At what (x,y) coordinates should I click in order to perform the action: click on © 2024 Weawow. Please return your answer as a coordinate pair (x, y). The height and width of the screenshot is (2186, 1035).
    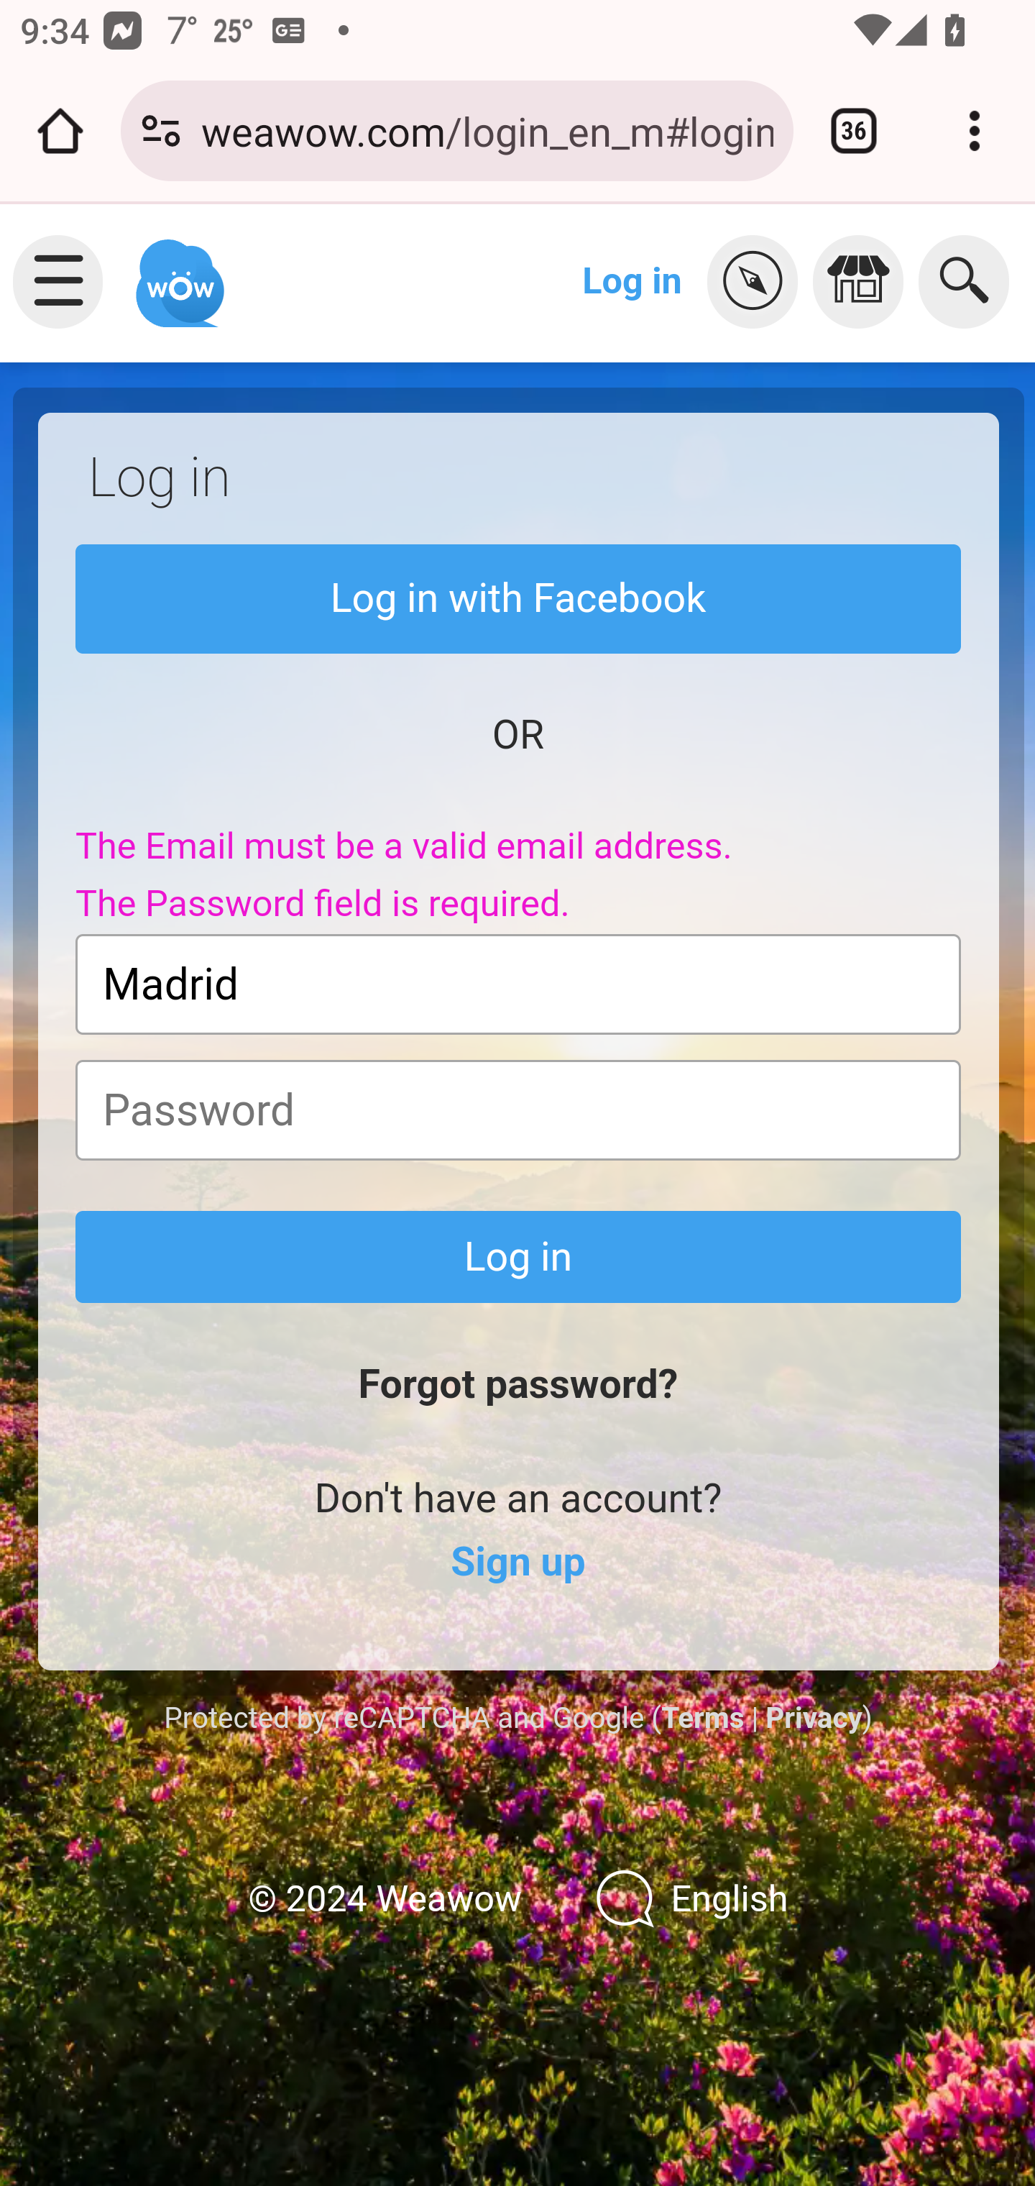
    Looking at the image, I should click on (385, 1900).